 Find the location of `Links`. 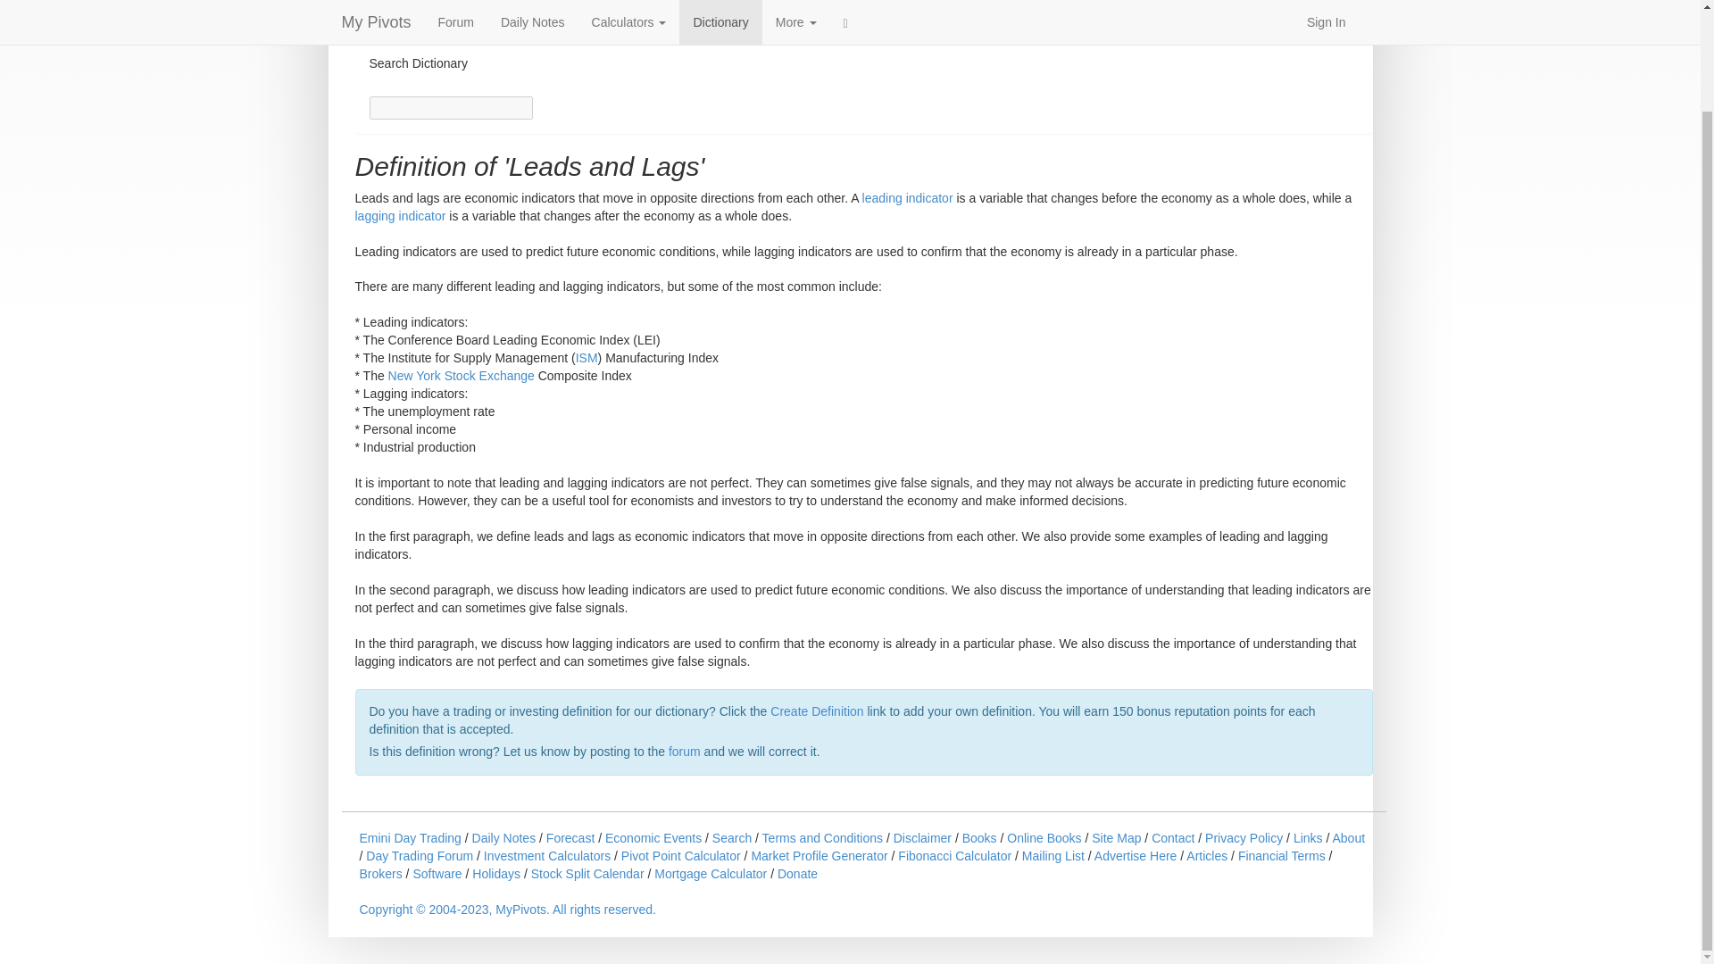

Links is located at coordinates (1309, 837).